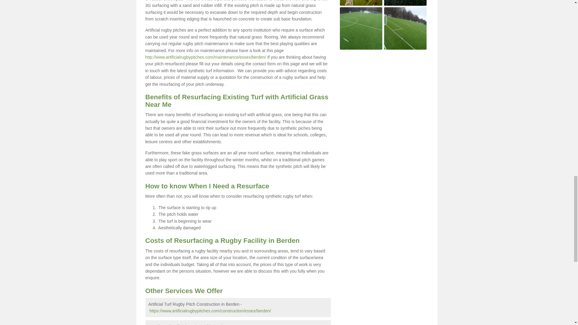 This screenshot has width=578, height=325. I want to click on Artificial Rugby Pitch Resurface in Berden 12, so click(405, 28).